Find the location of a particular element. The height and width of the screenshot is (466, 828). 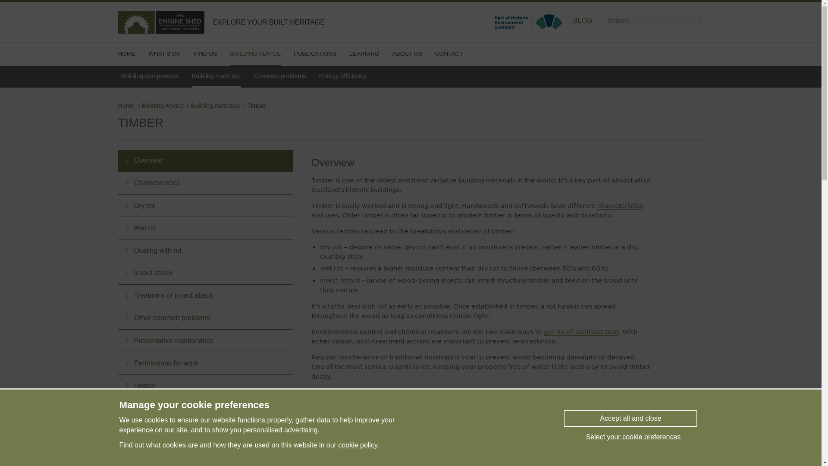

Treatment of insect attack is located at coordinates (581, 331).